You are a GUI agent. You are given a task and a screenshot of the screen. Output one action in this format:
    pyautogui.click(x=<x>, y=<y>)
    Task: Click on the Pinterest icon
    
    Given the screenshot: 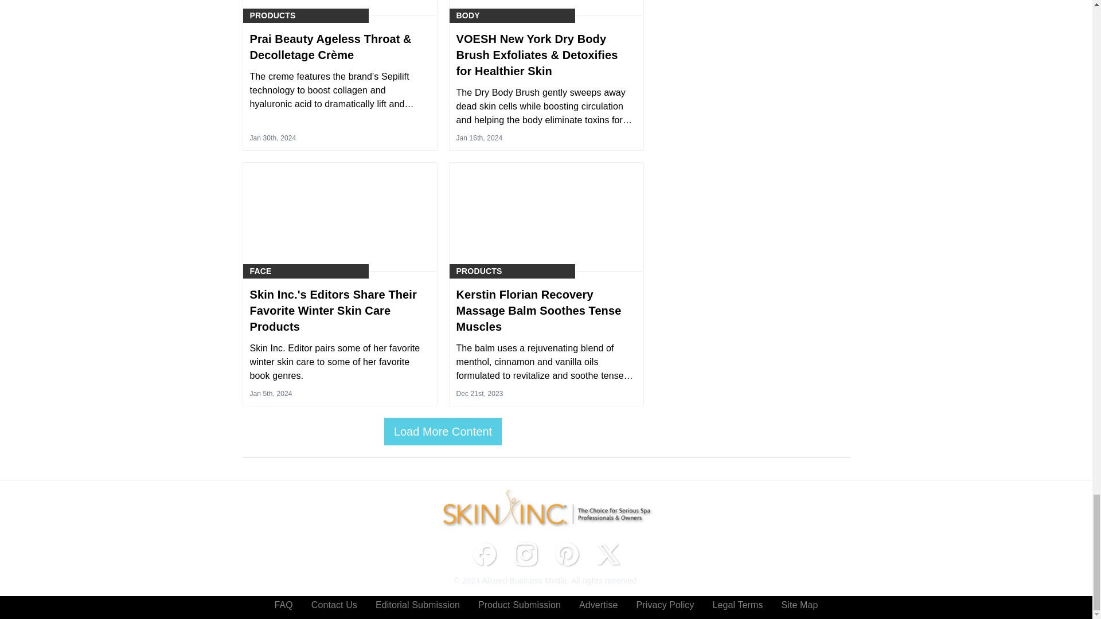 What is the action you would take?
    pyautogui.click(x=567, y=554)
    